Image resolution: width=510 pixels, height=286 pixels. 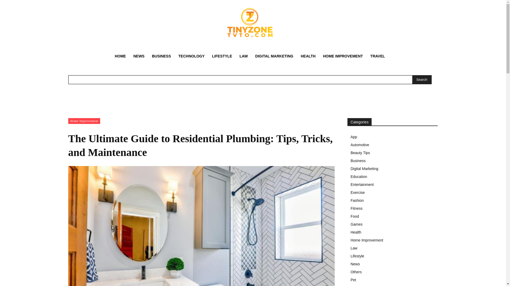 I want to click on LIFESTYLE, so click(x=222, y=56).